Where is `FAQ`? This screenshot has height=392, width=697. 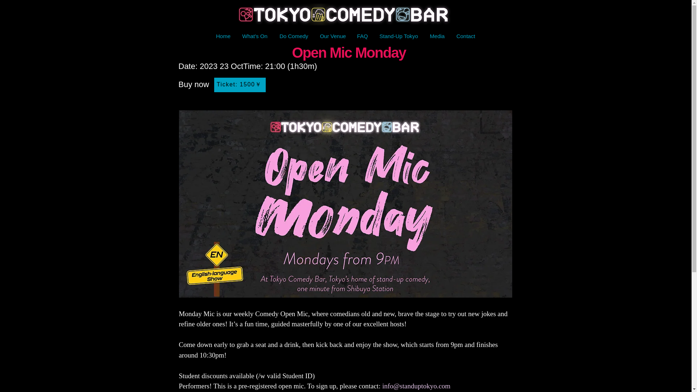 FAQ is located at coordinates (362, 36).